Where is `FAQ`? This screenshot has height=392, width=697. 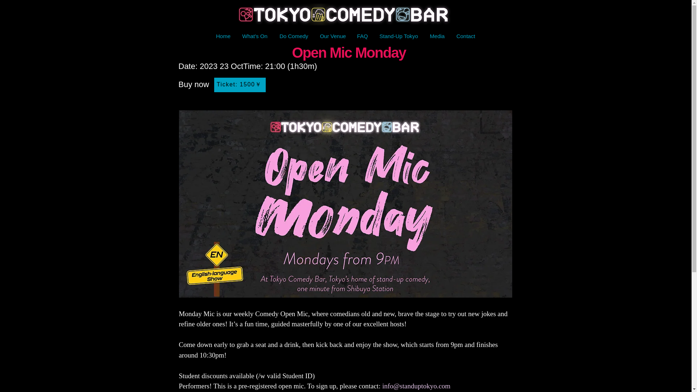 FAQ is located at coordinates (362, 36).